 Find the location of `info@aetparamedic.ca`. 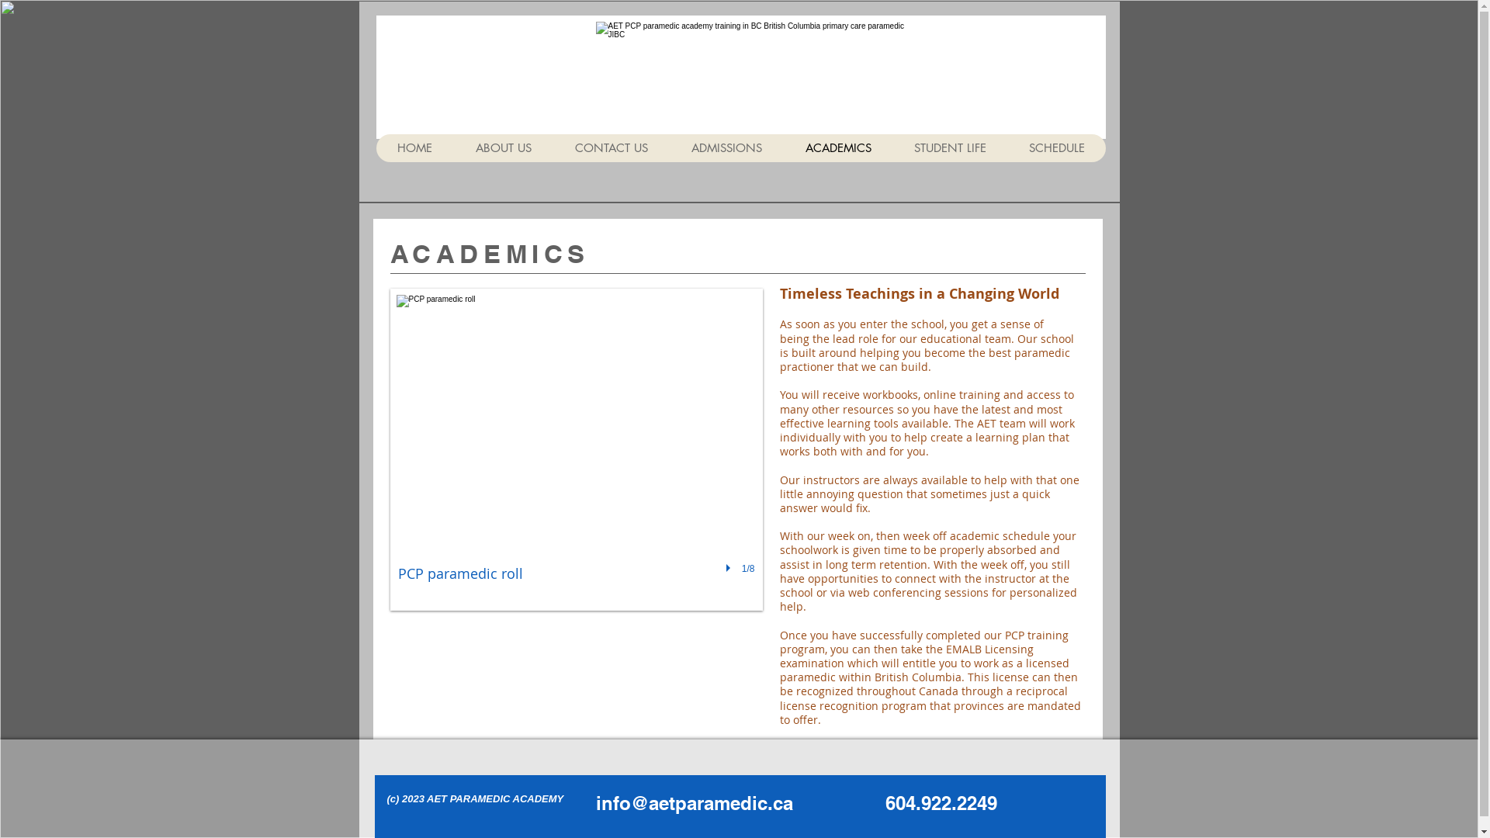

info@aetparamedic.ca is located at coordinates (695, 803).